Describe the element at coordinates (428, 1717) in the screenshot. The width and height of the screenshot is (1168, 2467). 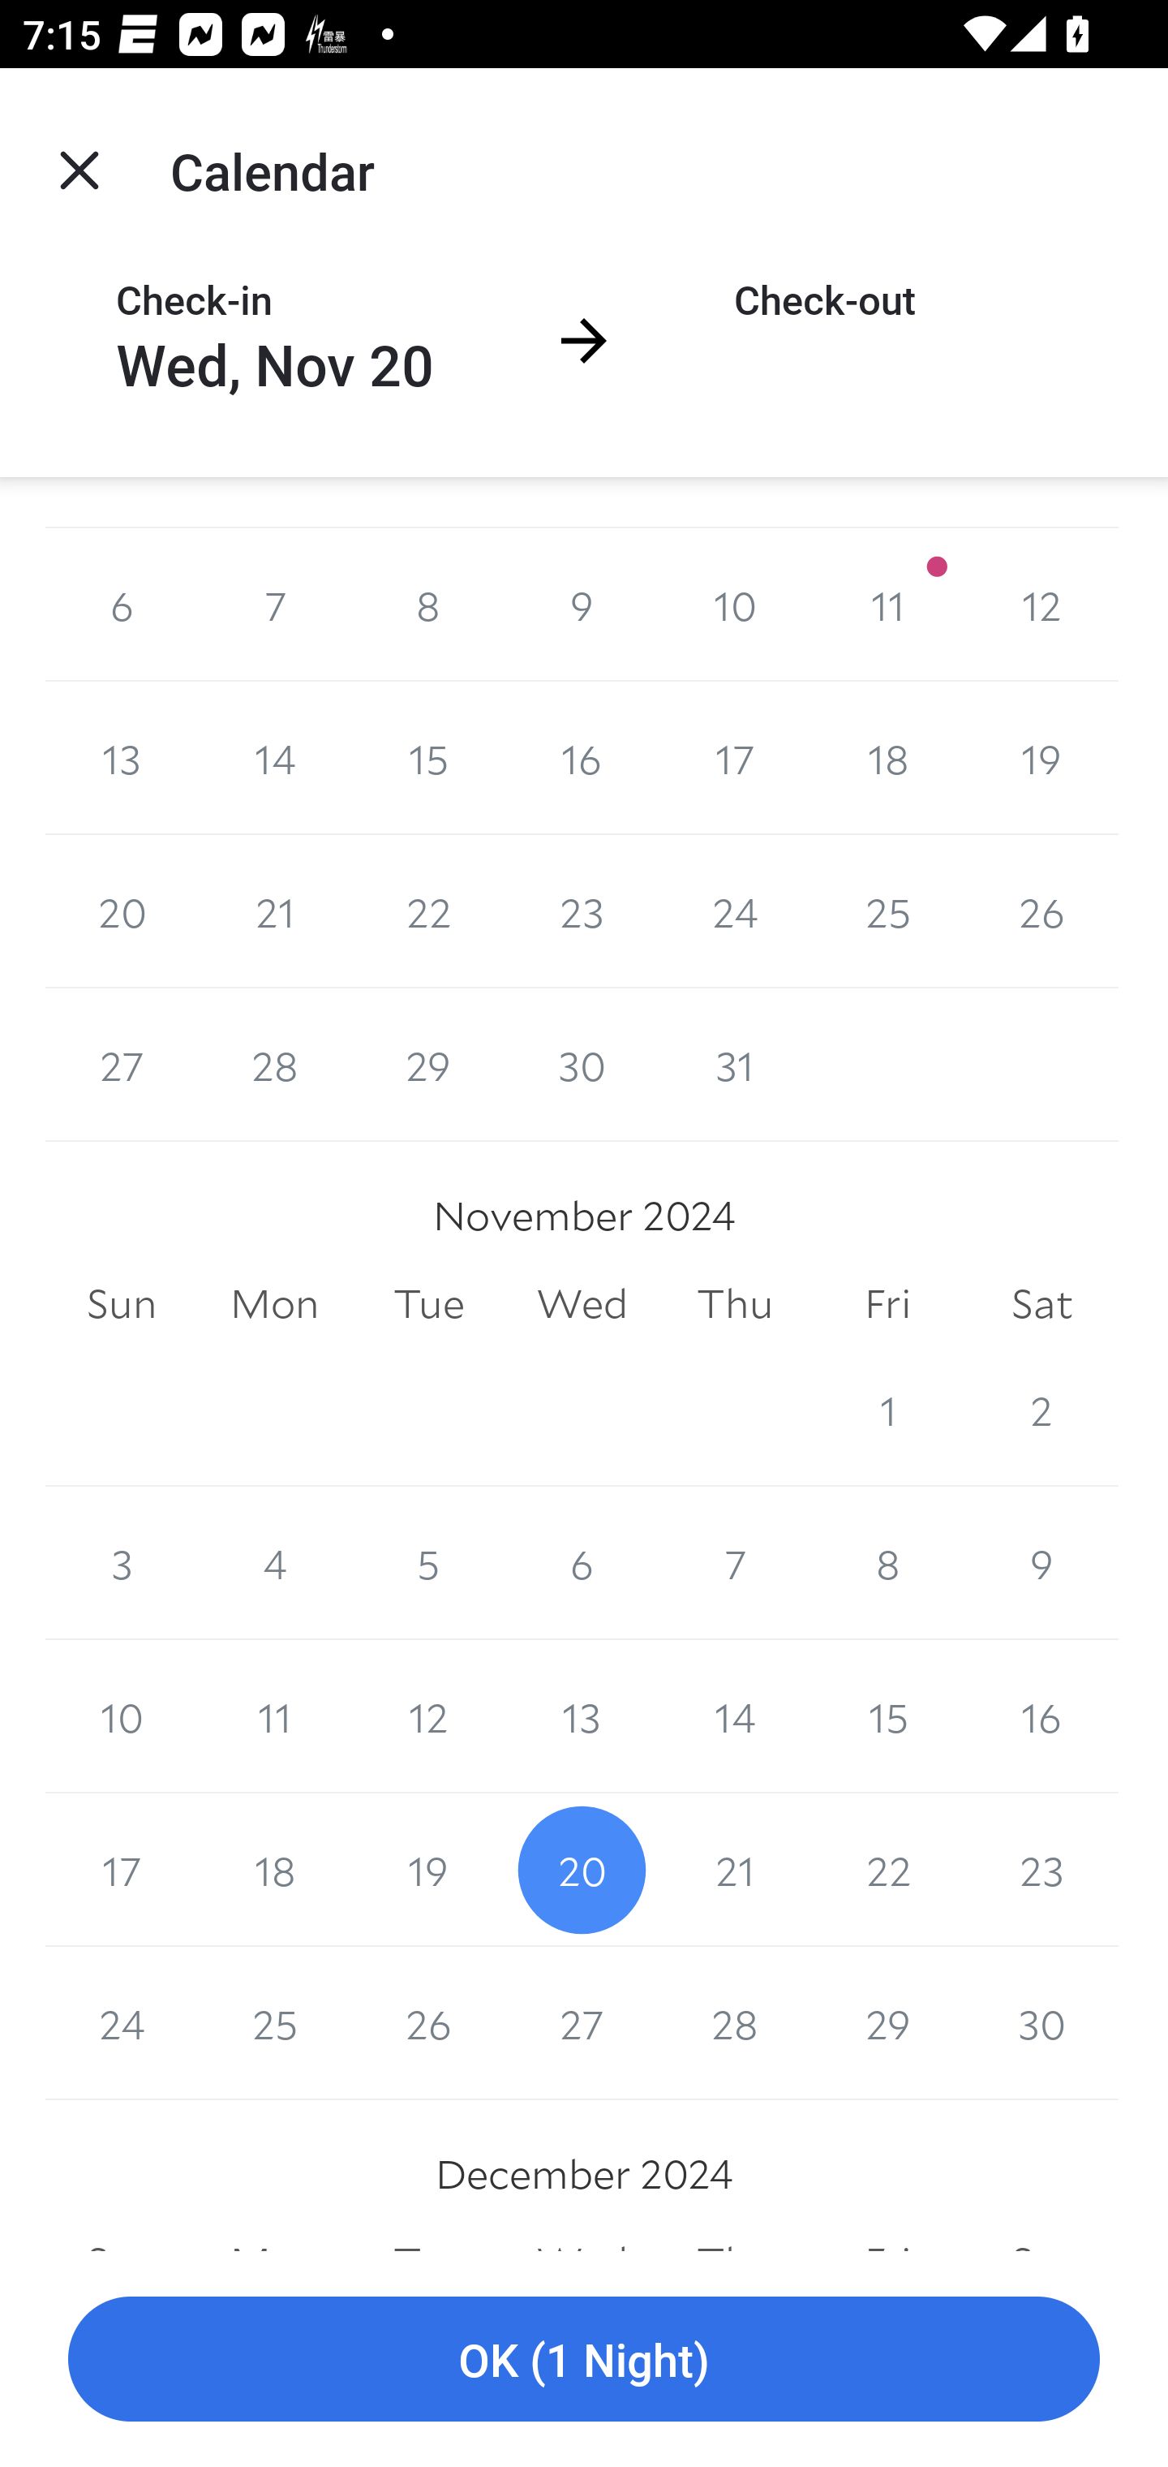
I see `12 12 November 2024` at that location.